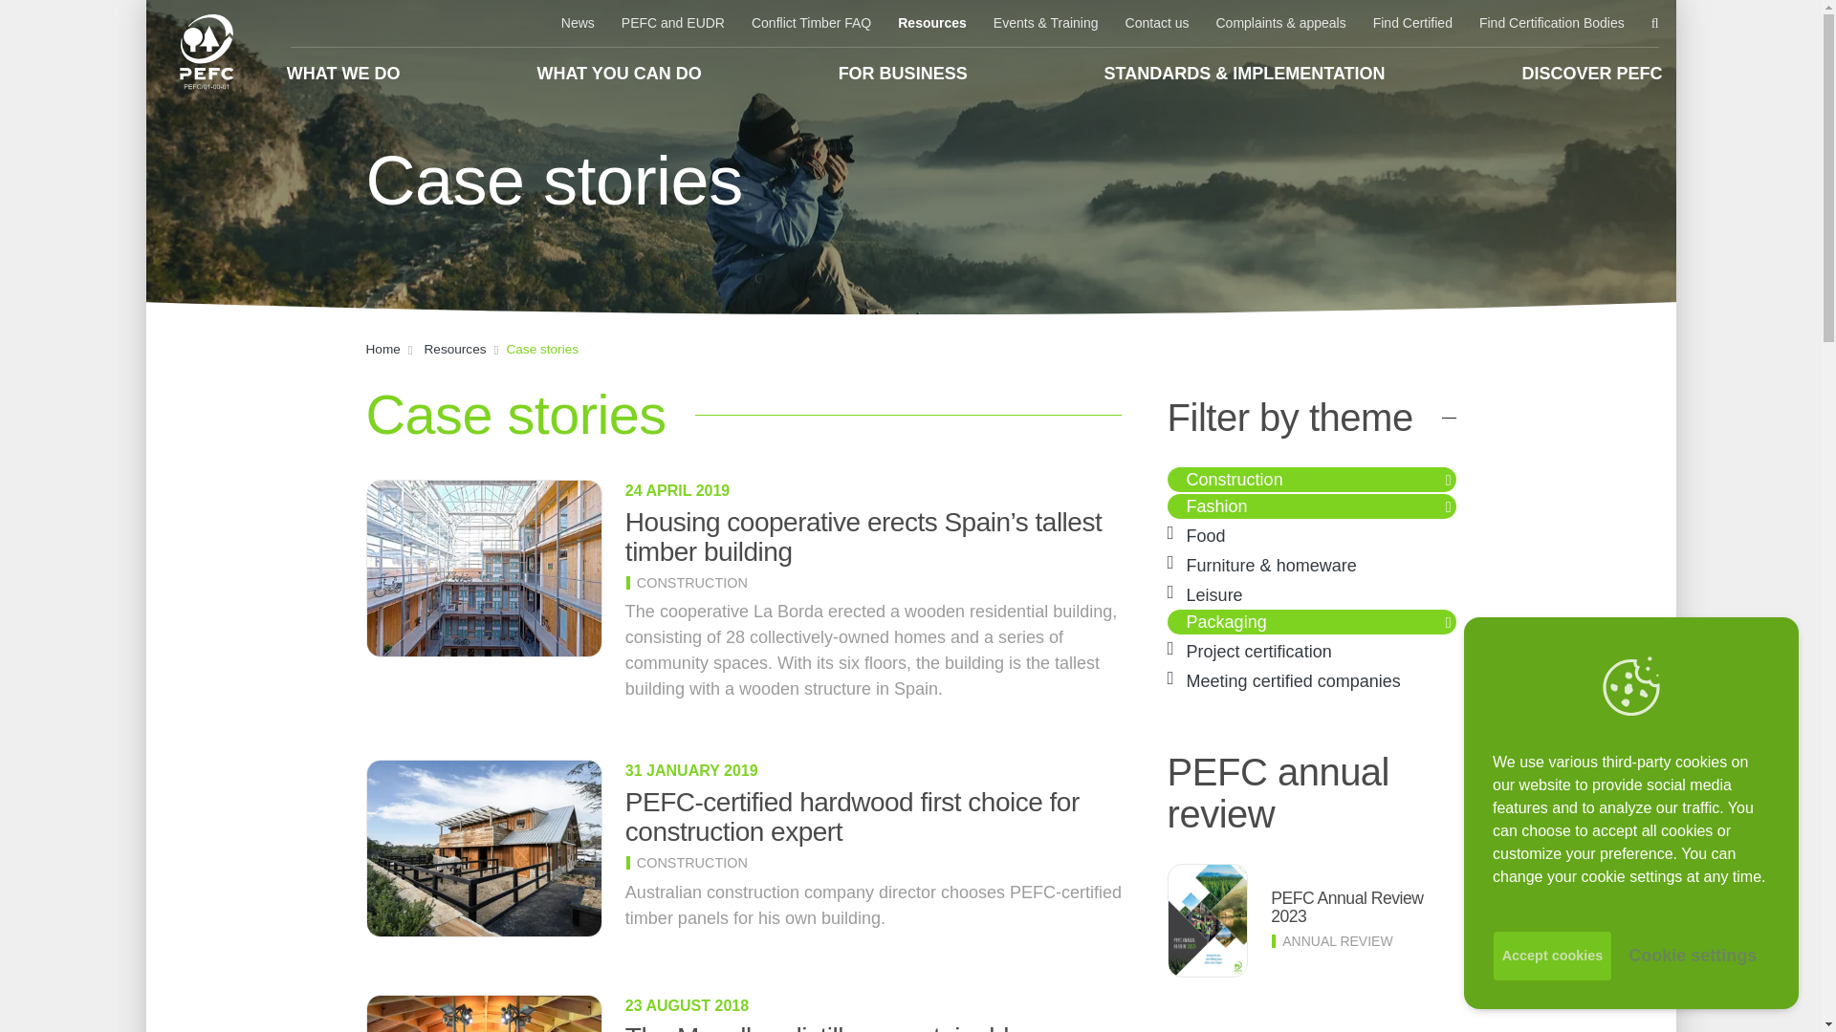 This screenshot has width=1836, height=1032. I want to click on Filter by Leisure, so click(1214, 594).